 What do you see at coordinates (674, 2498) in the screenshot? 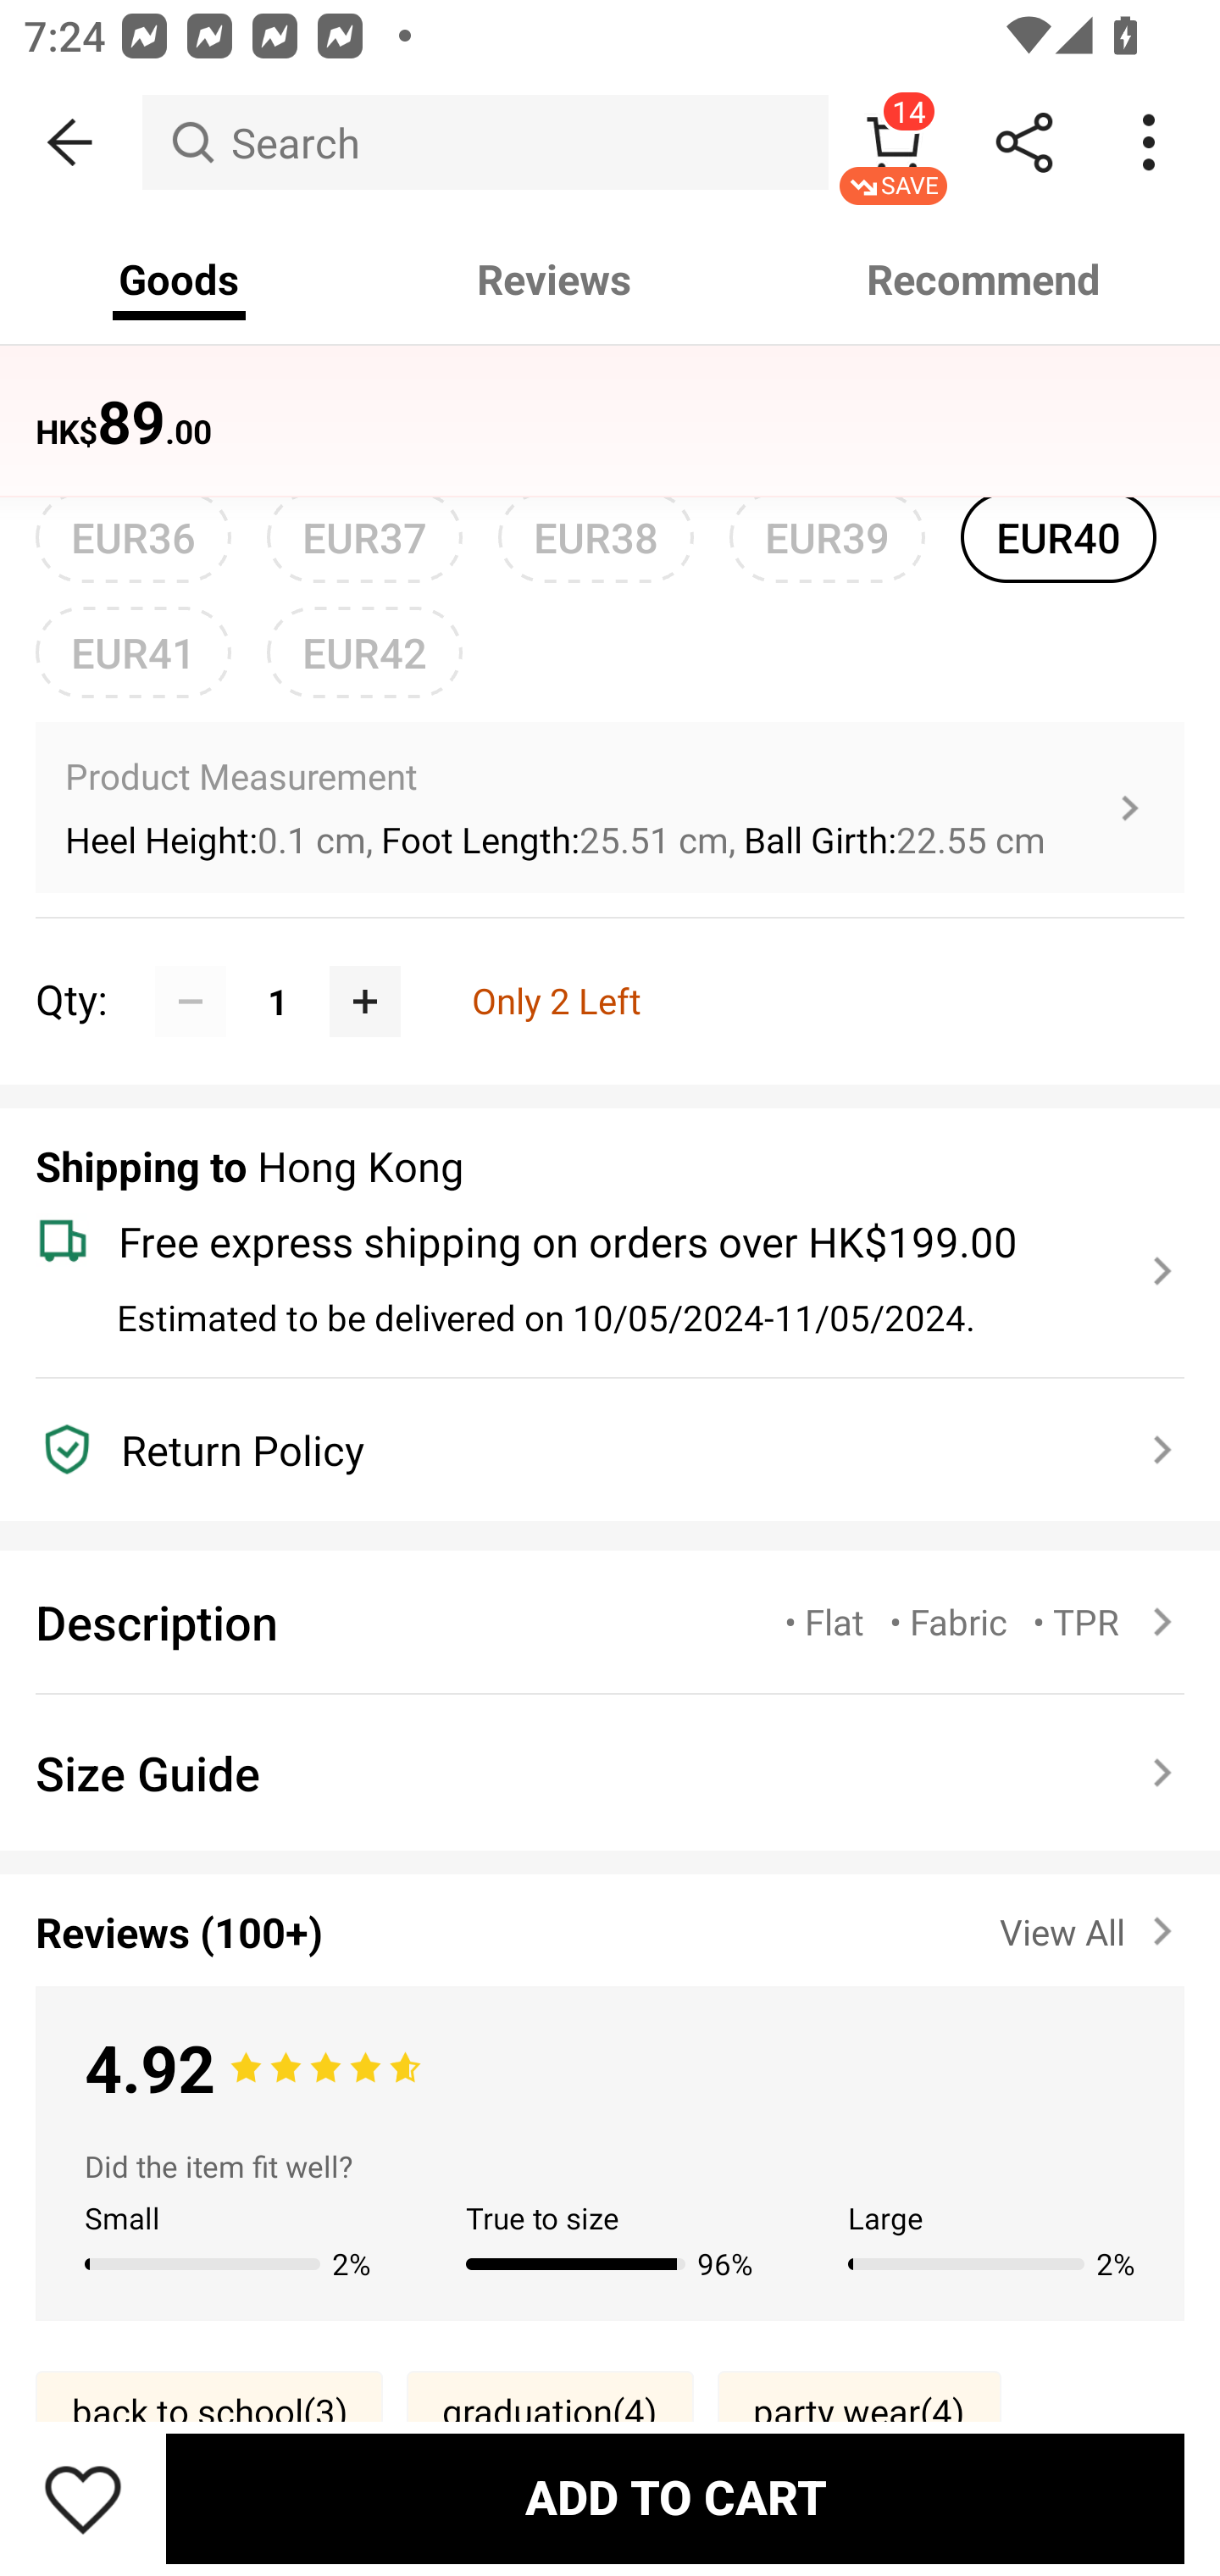
I see `ADD TO CART` at bounding box center [674, 2498].